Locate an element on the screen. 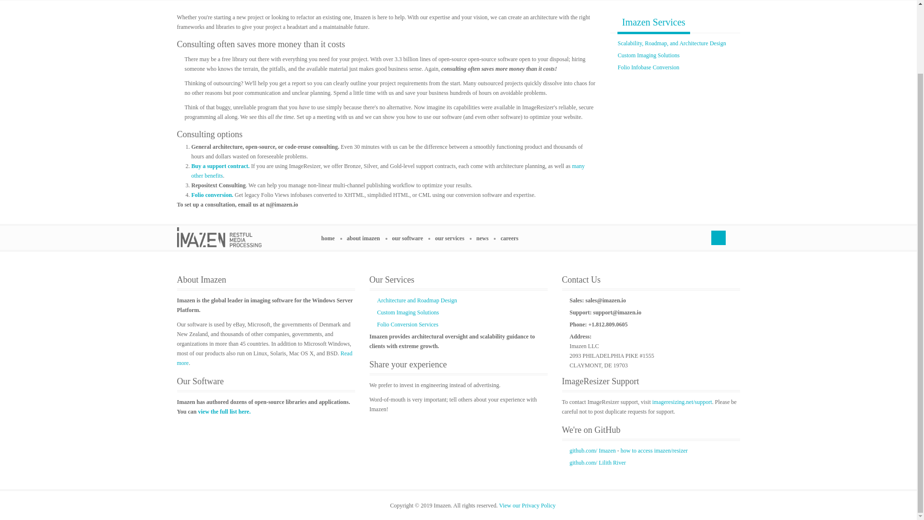  home is located at coordinates (332, 238).